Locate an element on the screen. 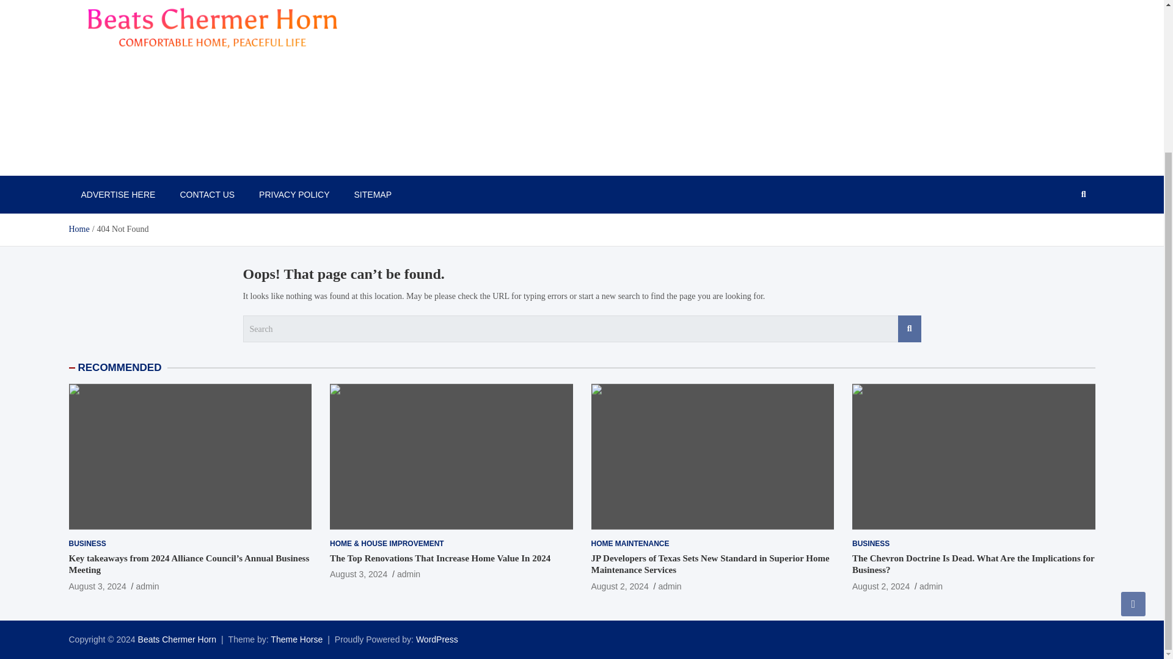 This screenshot has height=659, width=1173. Theme Horse is located at coordinates (297, 639).